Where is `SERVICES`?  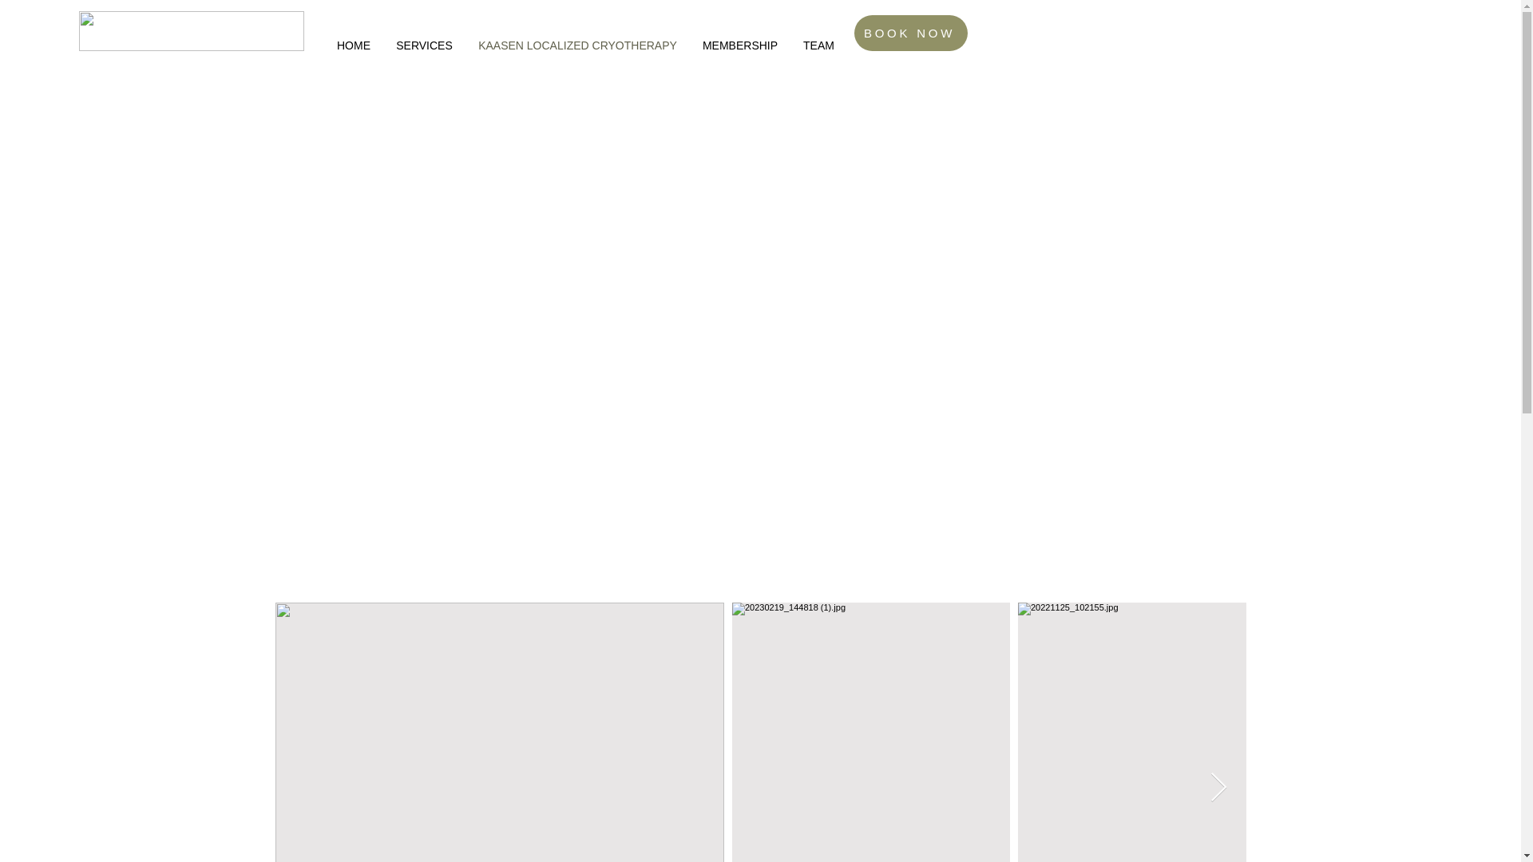 SERVICES is located at coordinates (425, 45).